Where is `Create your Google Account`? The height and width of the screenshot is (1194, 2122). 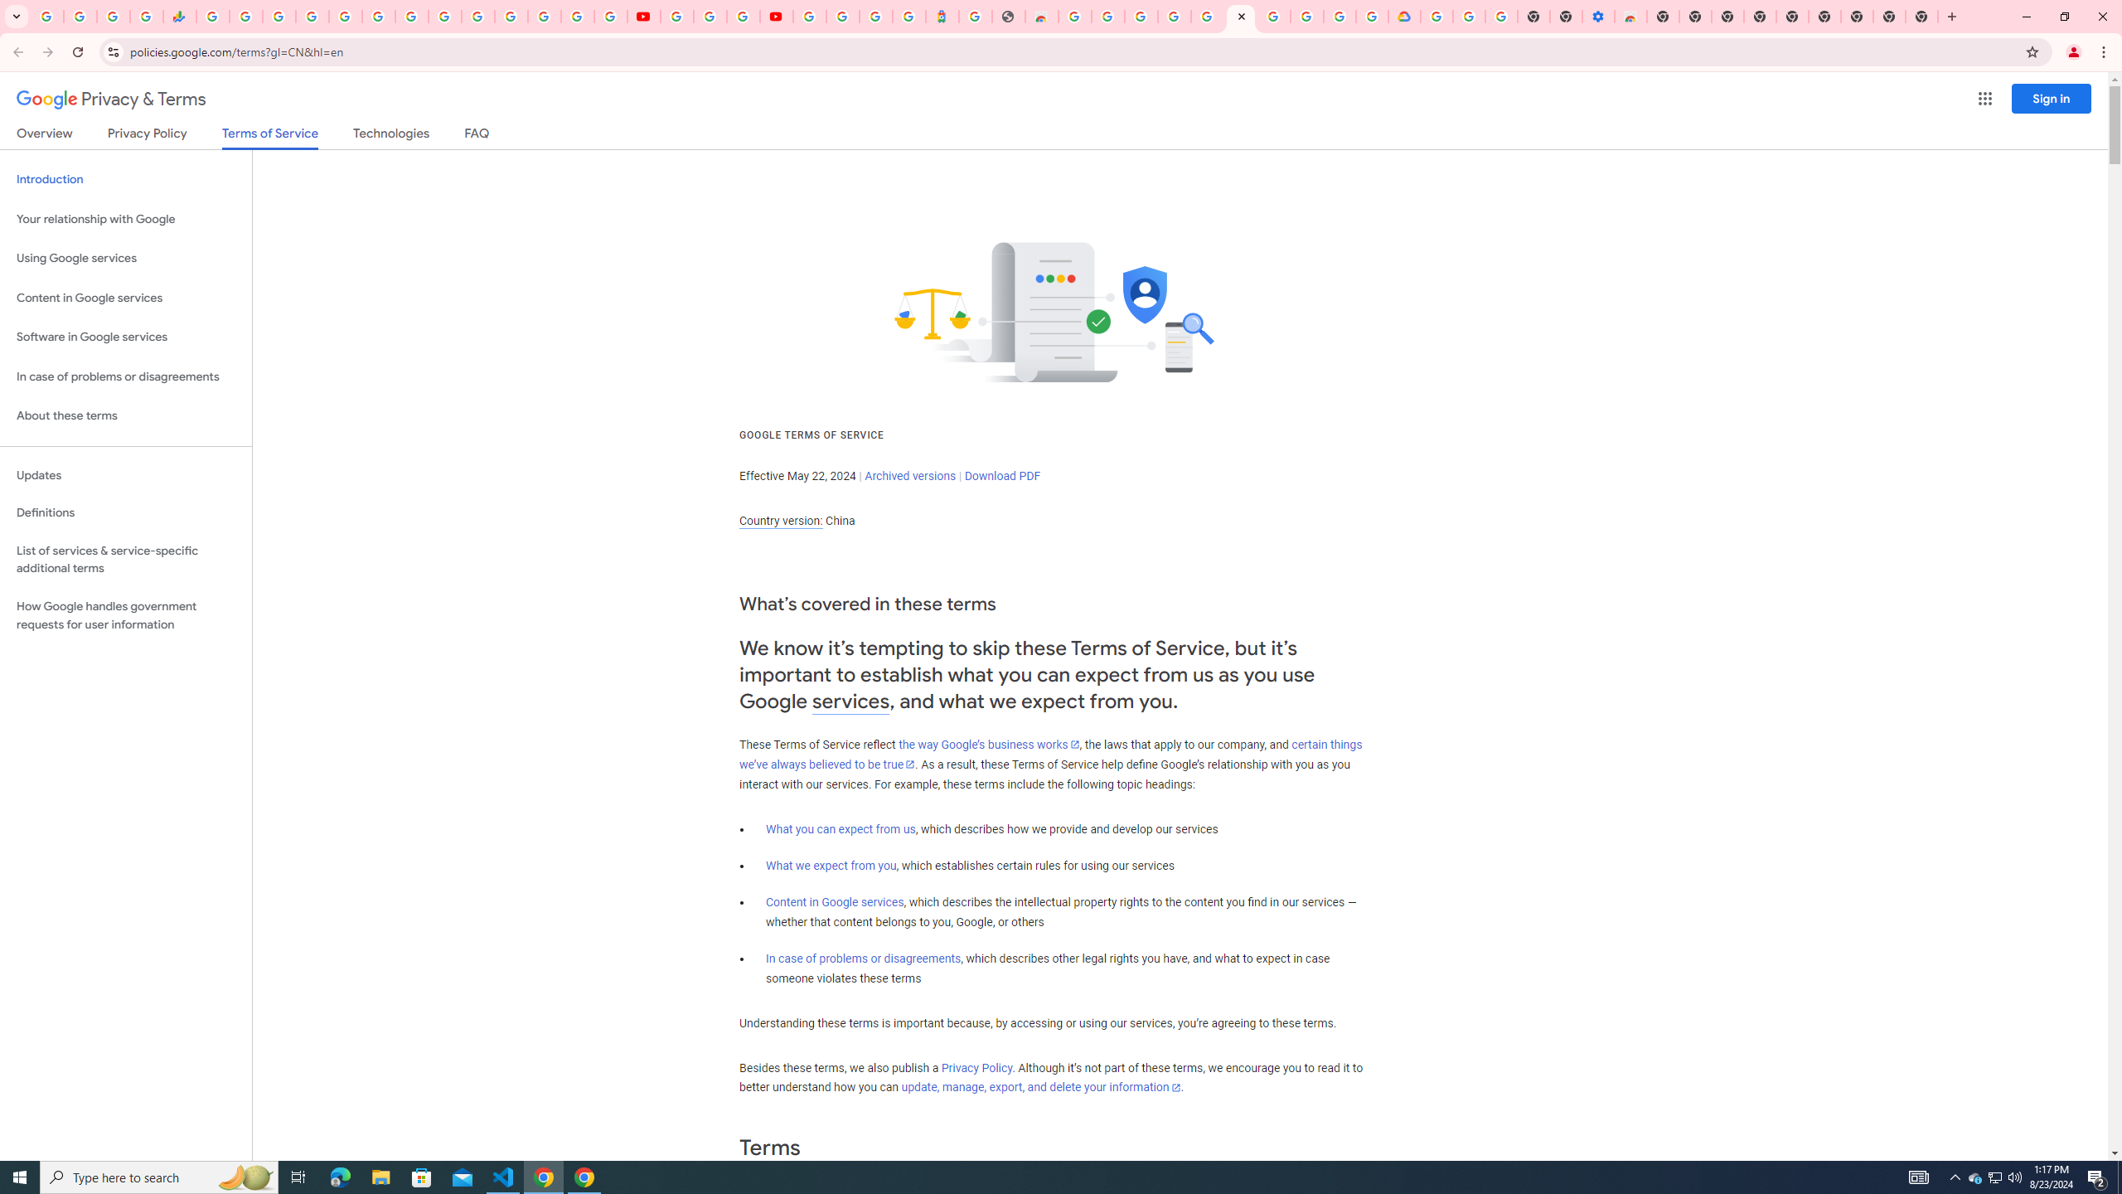 Create your Google Account is located at coordinates (1340, 17).